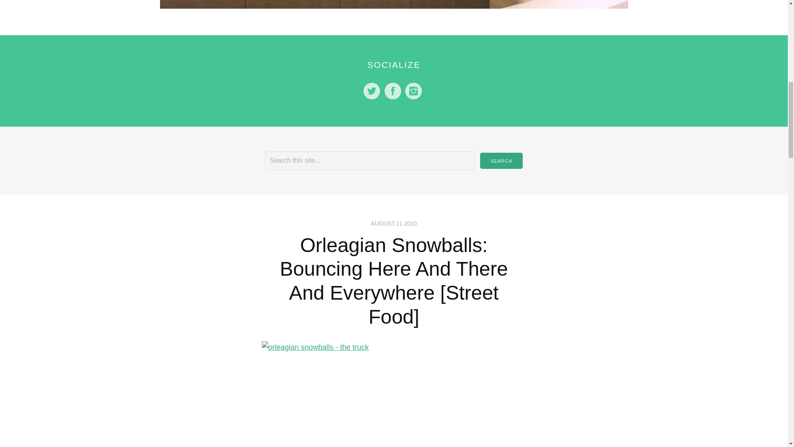 This screenshot has height=447, width=794. What do you see at coordinates (394, 223) in the screenshot?
I see `AUGUST.11.2010` at bounding box center [394, 223].